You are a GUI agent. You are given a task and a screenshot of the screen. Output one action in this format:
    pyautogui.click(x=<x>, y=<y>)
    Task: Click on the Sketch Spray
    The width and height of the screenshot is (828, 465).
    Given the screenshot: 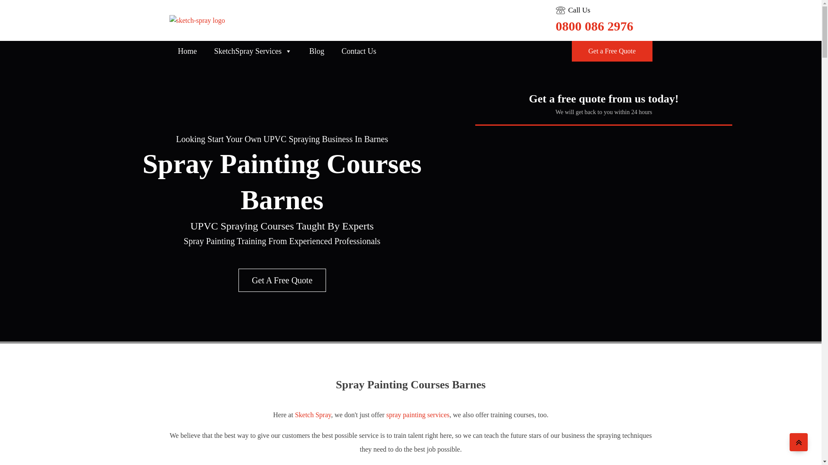 What is the action you would take?
    pyautogui.click(x=313, y=415)
    